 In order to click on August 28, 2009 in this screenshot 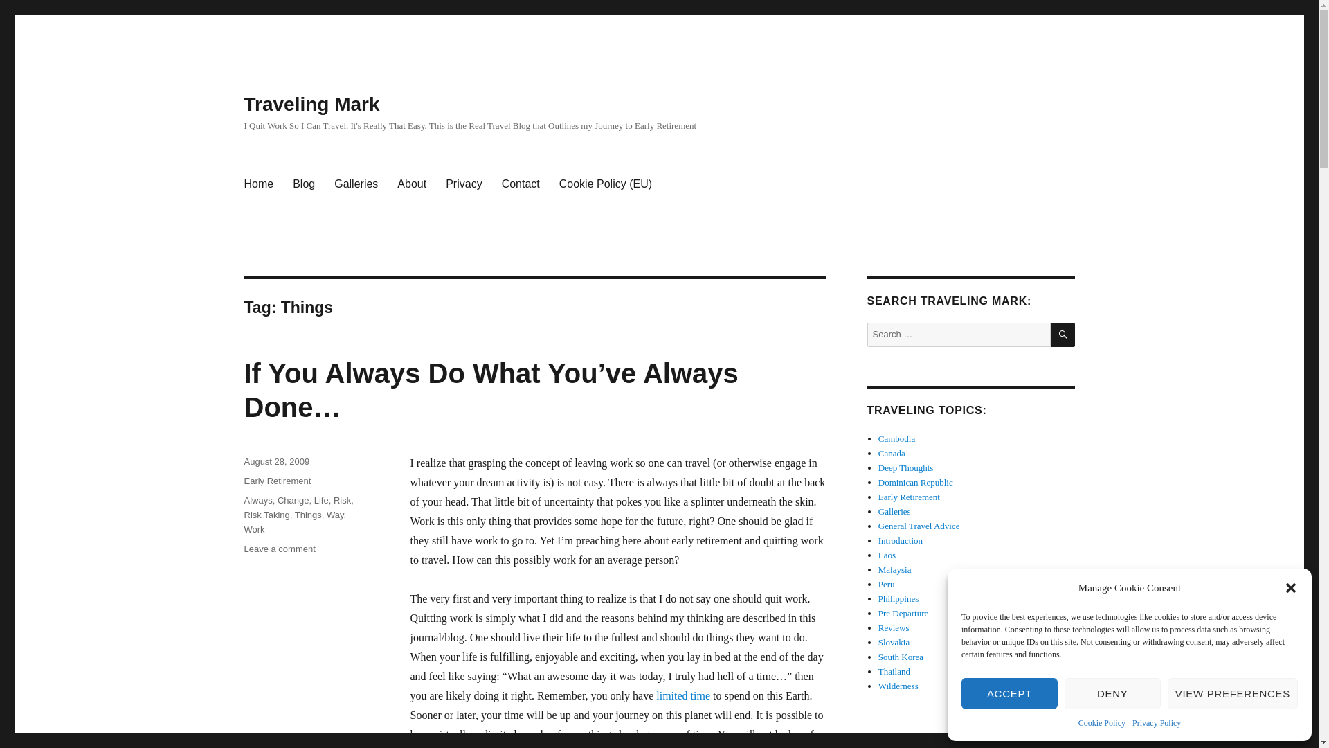, I will do `click(276, 461)`.